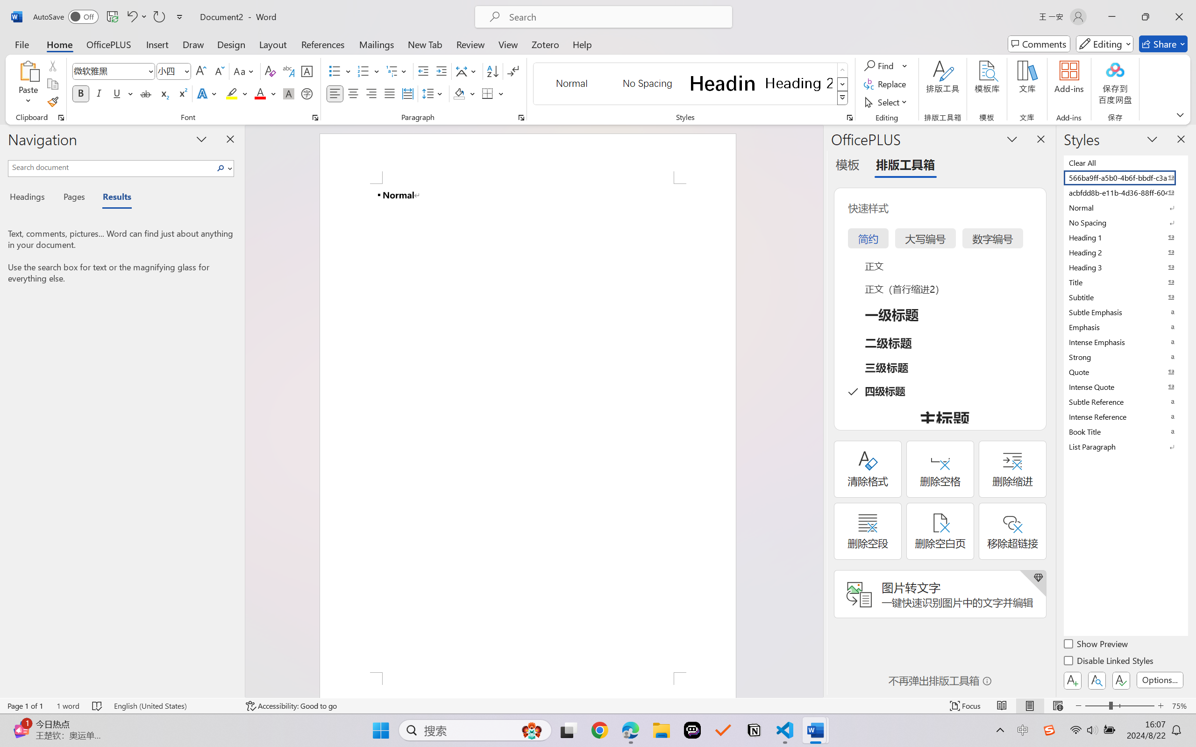 The height and width of the screenshot is (747, 1196). Describe the element at coordinates (441, 71) in the screenshot. I see `Increase Indent` at that location.